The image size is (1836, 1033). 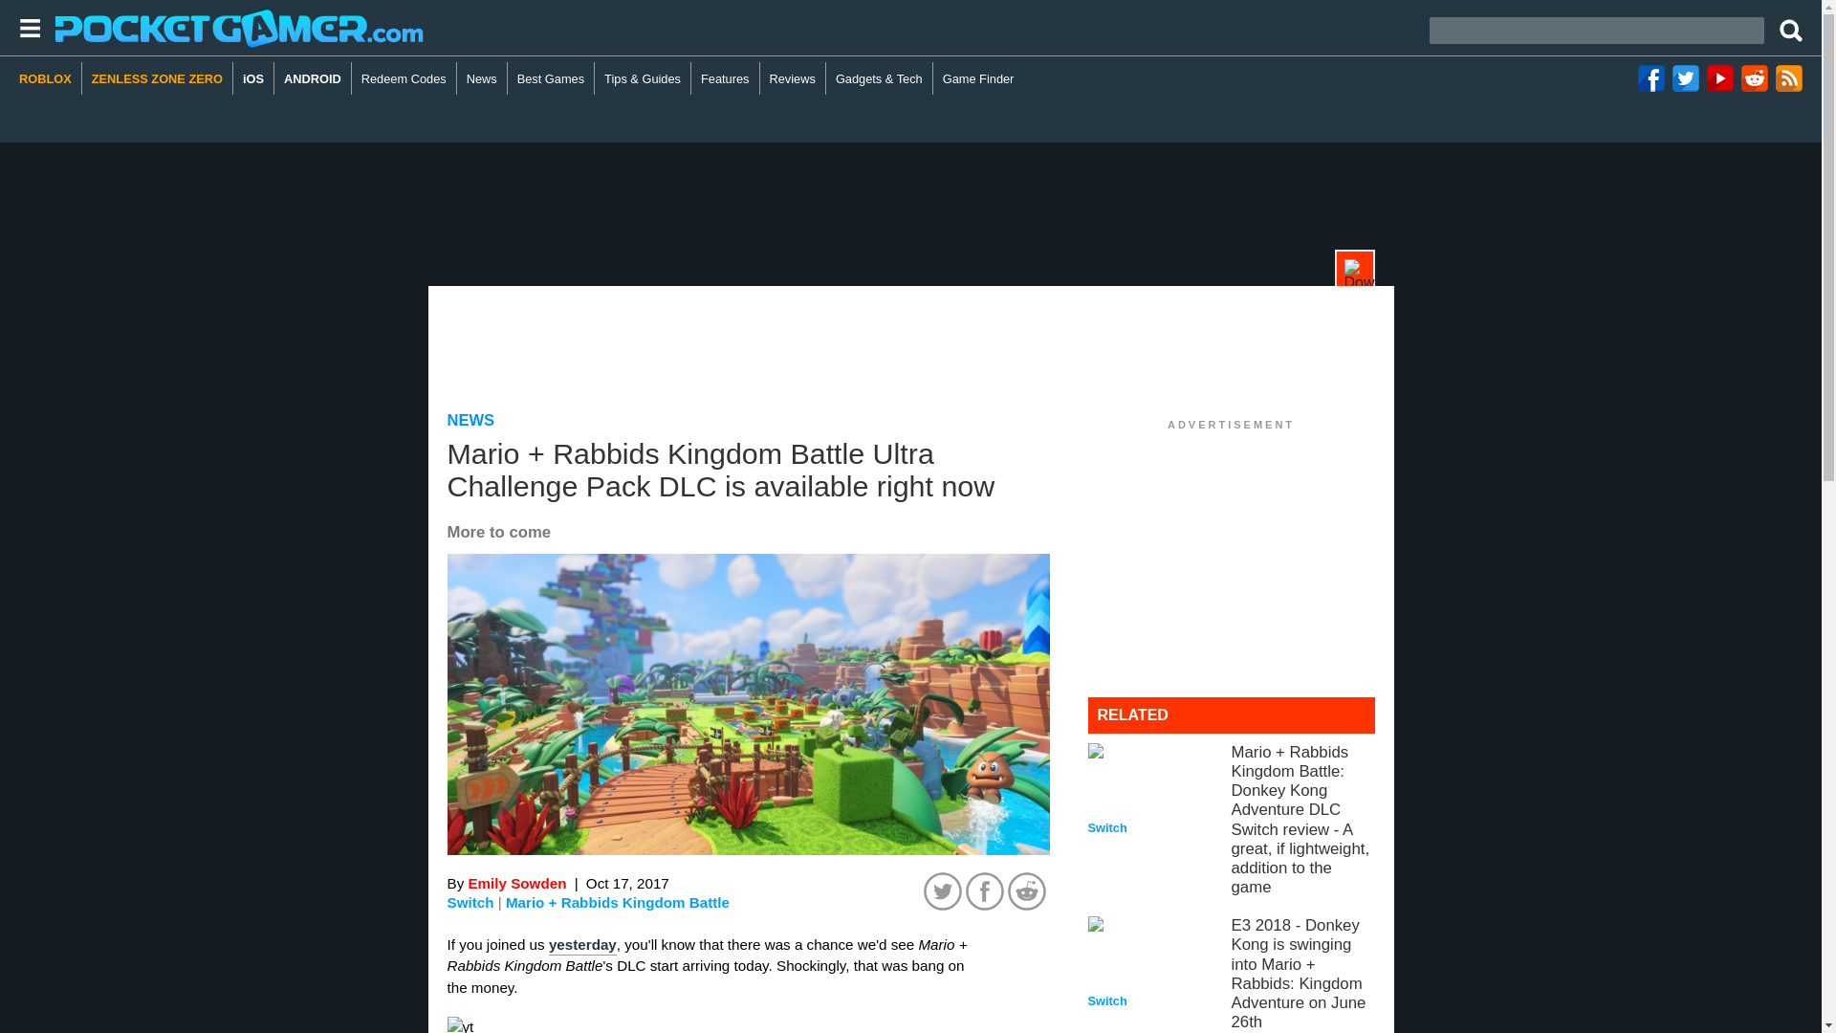 What do you see at coordinates (725, 78) in the screenshot?
I see `Features` at bounding box center [725, 78].